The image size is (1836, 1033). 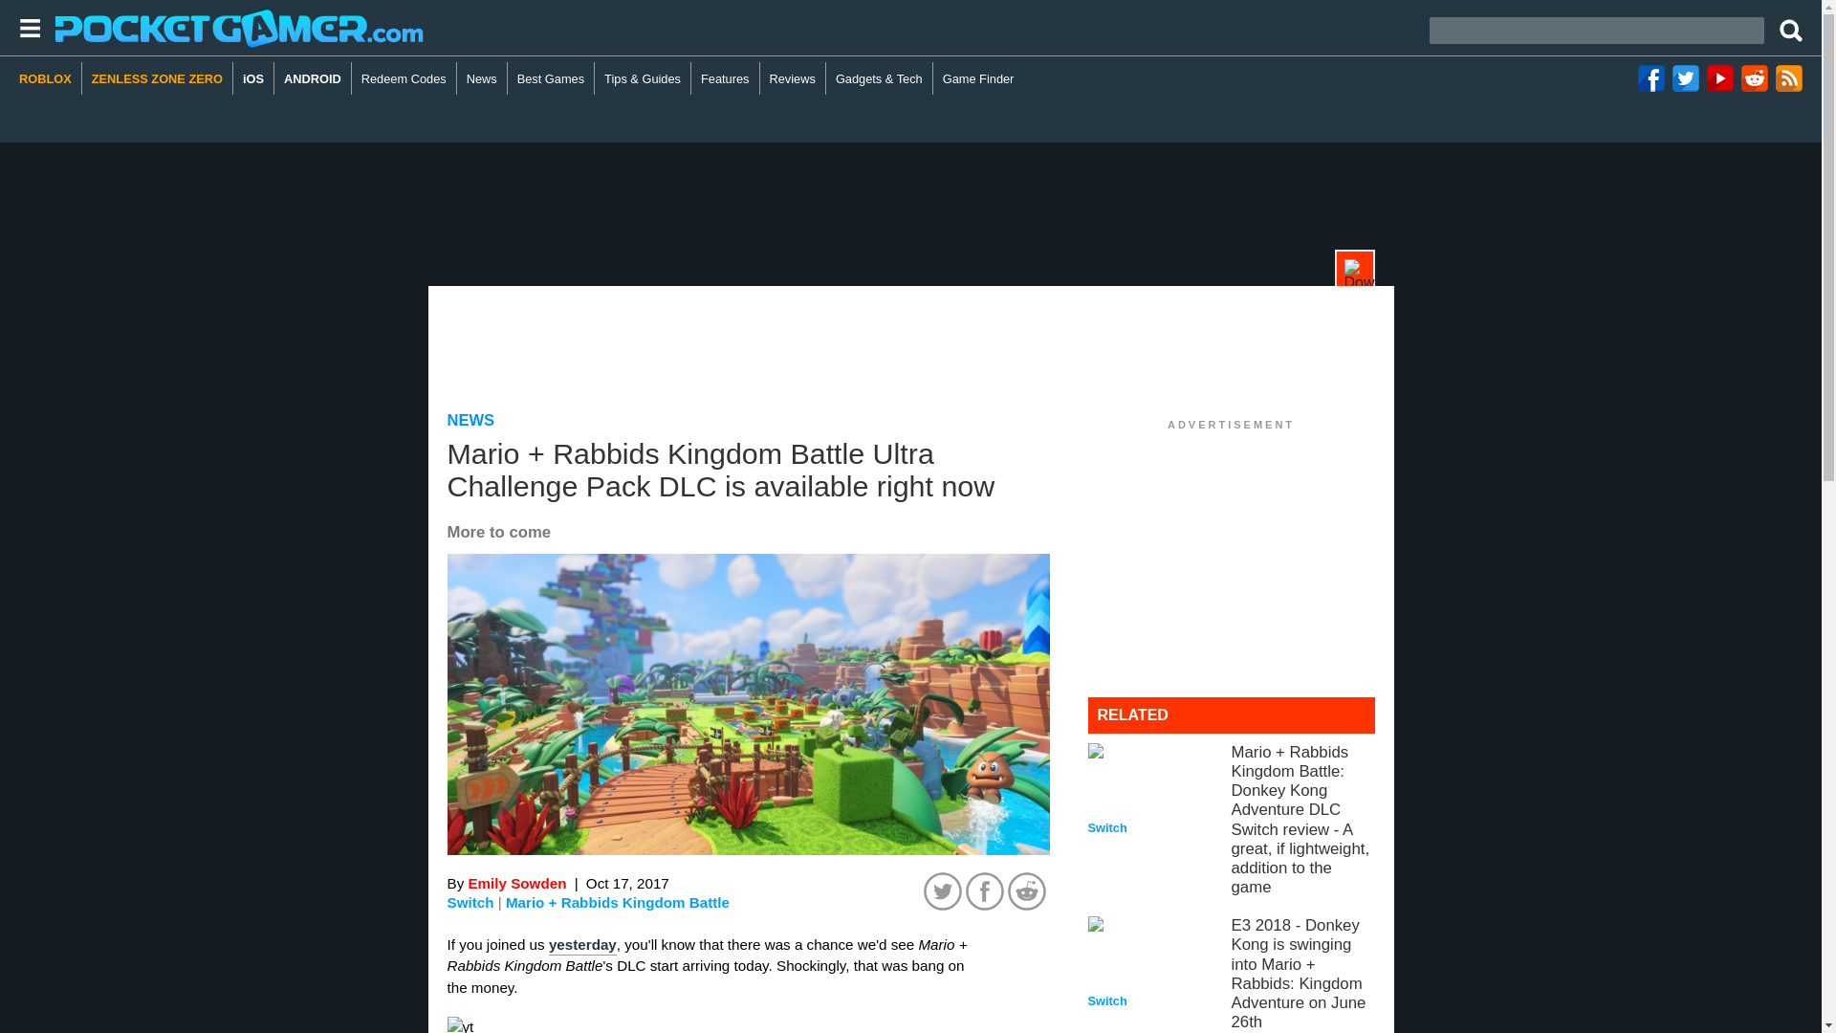 What do you see at coordinates (725, 78) in the screenshot?
I see `Features` at bounding box center [725, 78].